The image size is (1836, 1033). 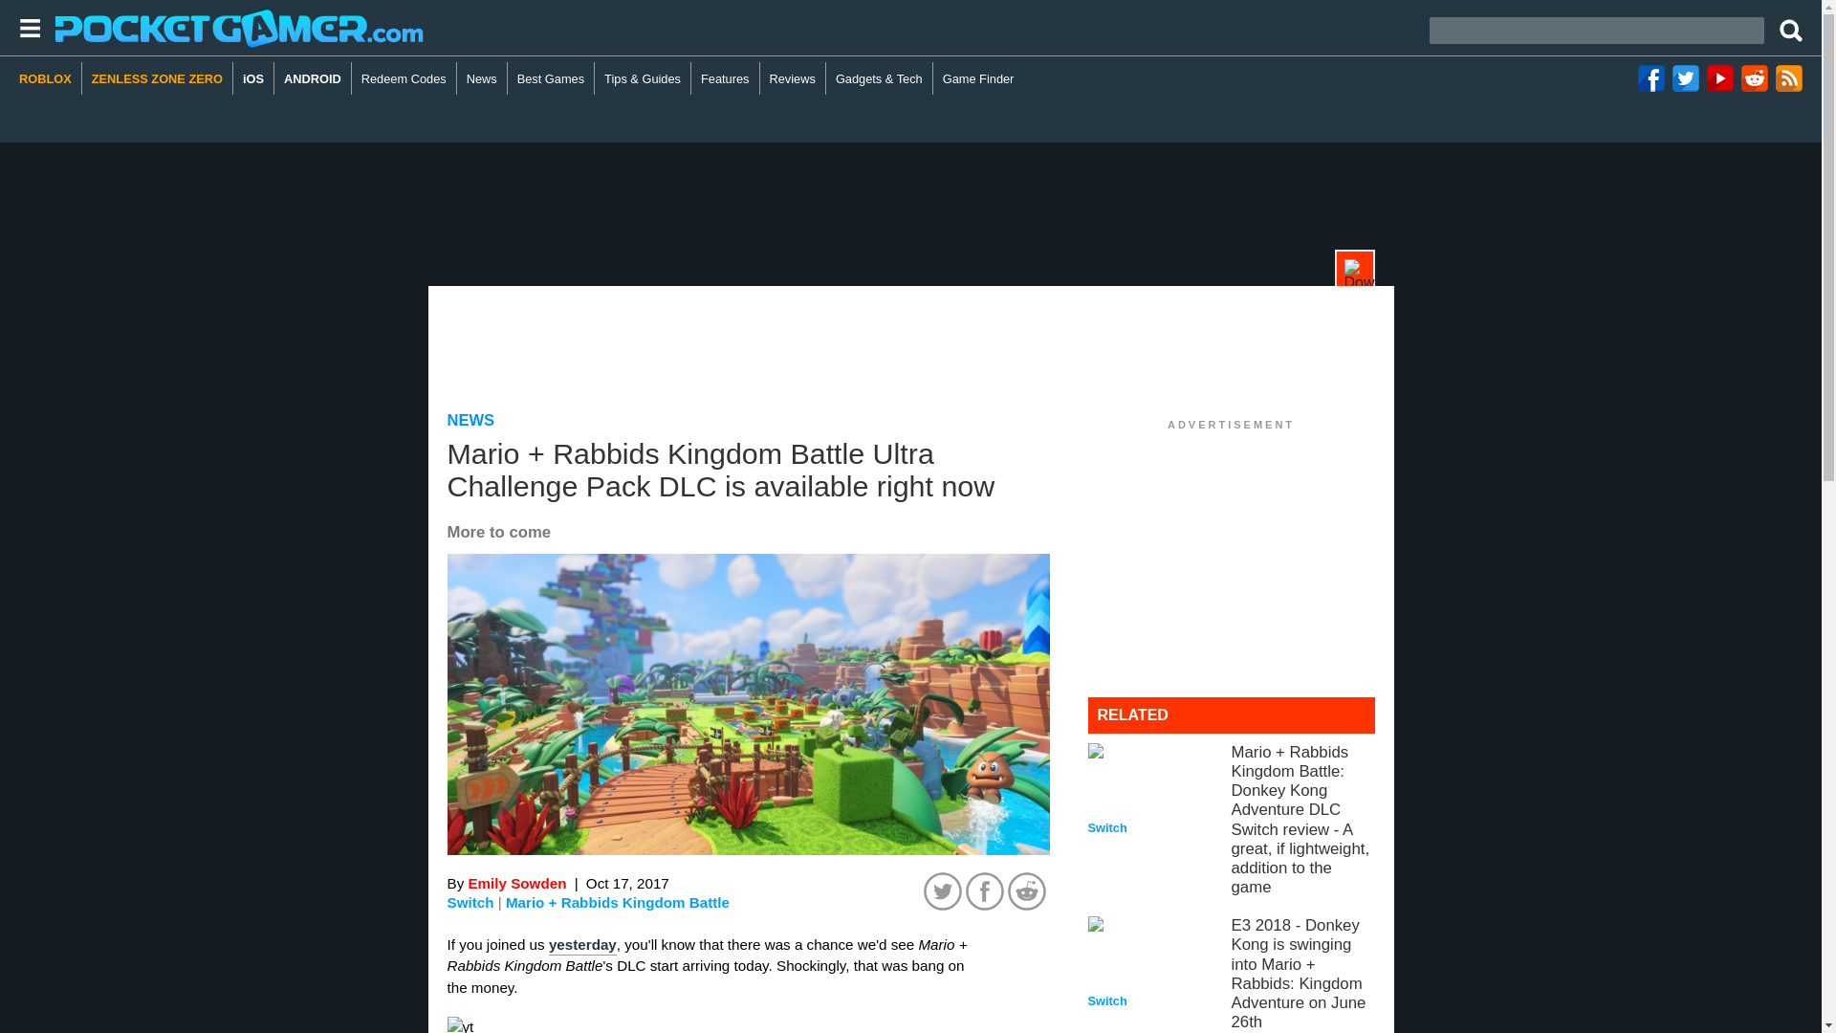 What do you see at coordinates (725, 78) in the screenshot?
I see `Features` at bounding box center [725, 78].